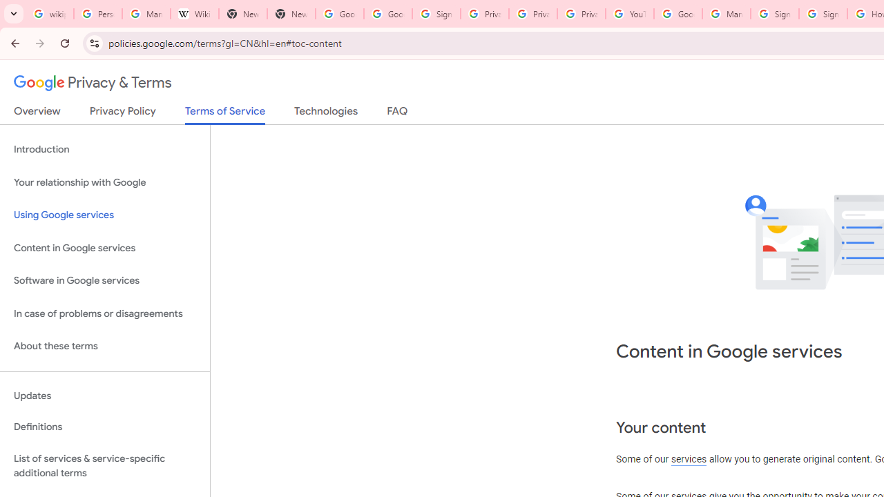 The width and height of the screenshot is (884, 497). What do you see at coordinates (105, 247) in the screenshot?
I see `Content in Google services` at bounding box center [105, 247].